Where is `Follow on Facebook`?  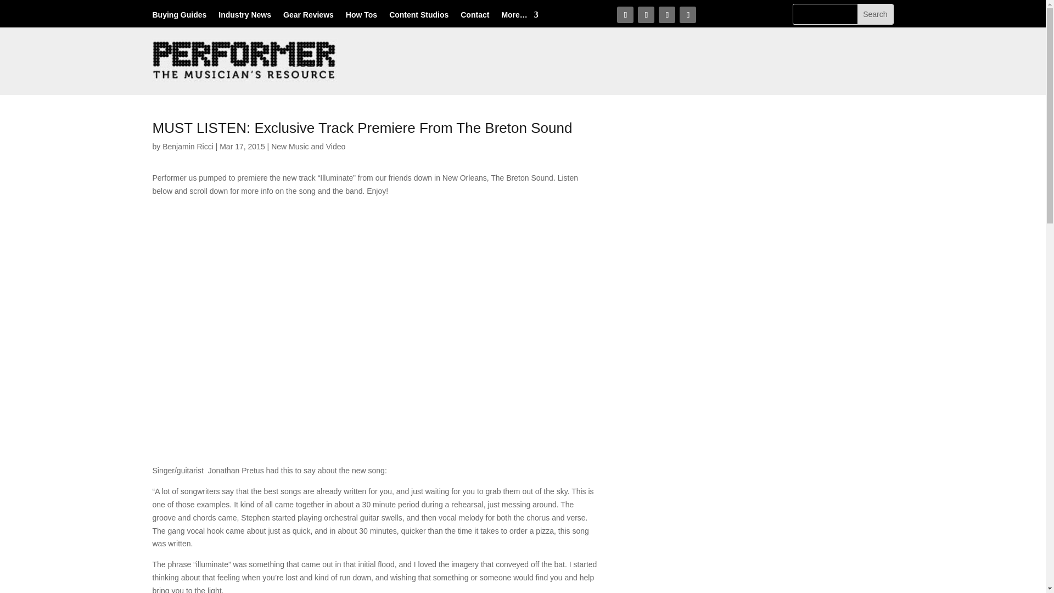
Follow on Facebook is located at coordinates (625, 14).